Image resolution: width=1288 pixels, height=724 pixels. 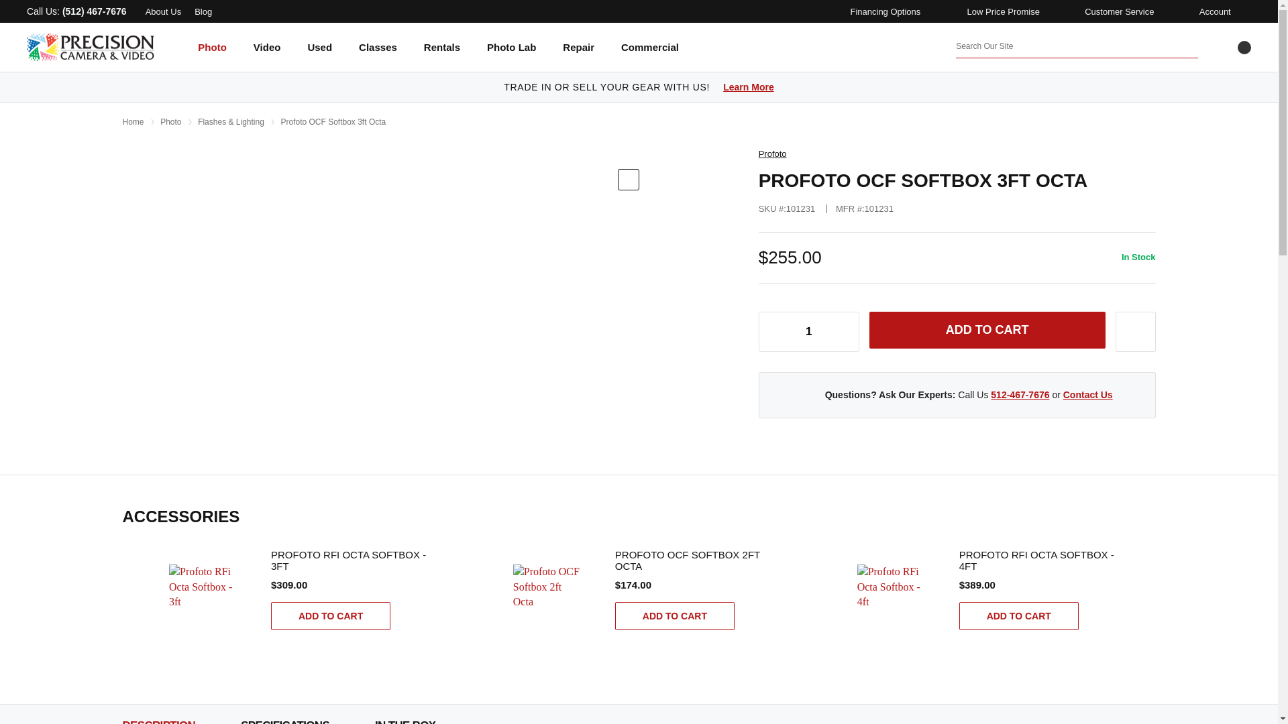 What do you see at coordinates (1117, 11) in the screenshot?
I see `Customer Service` at bounding box center [1117, 11].